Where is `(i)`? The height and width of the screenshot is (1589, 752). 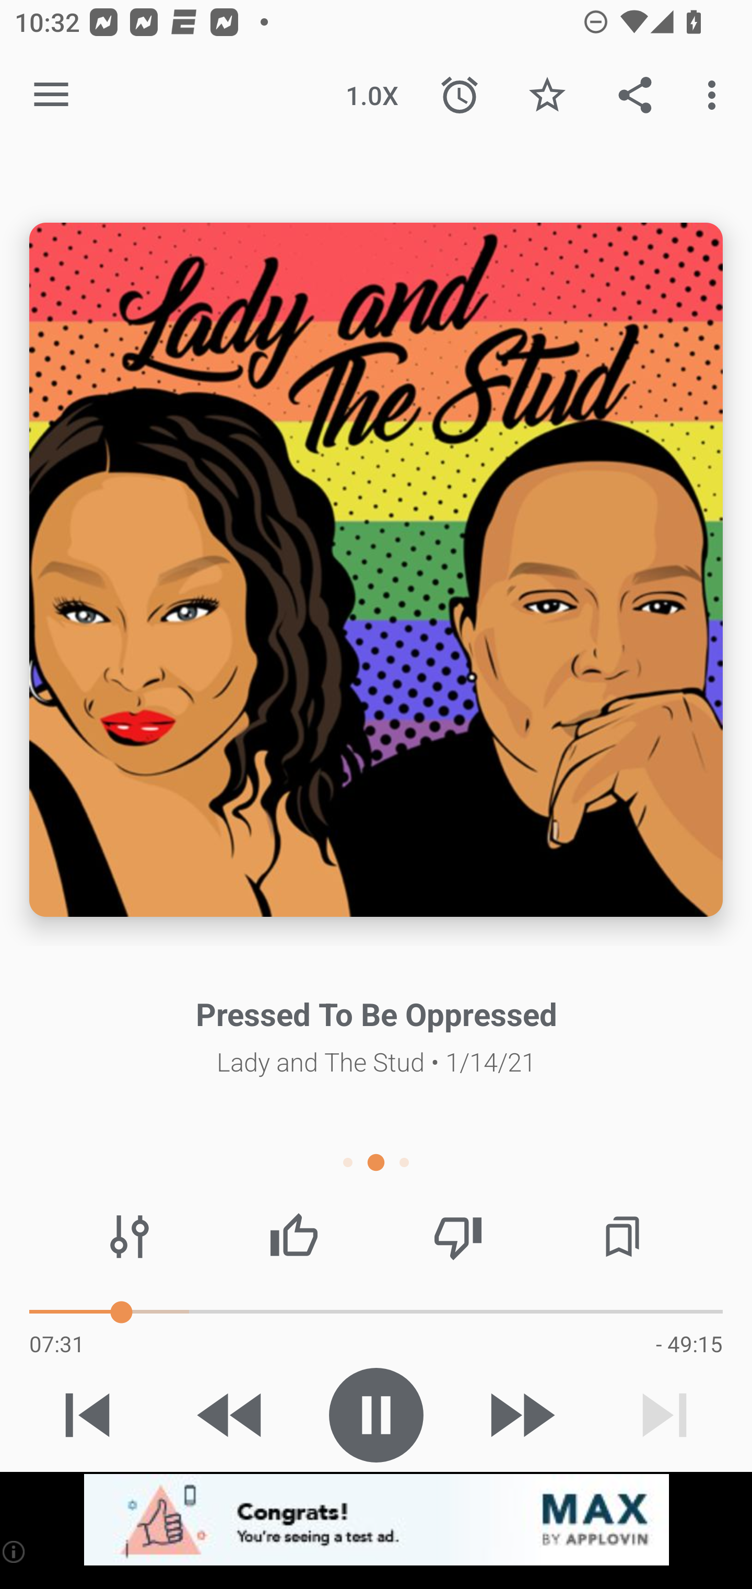 (i) is located at coordinates (15, 1551).